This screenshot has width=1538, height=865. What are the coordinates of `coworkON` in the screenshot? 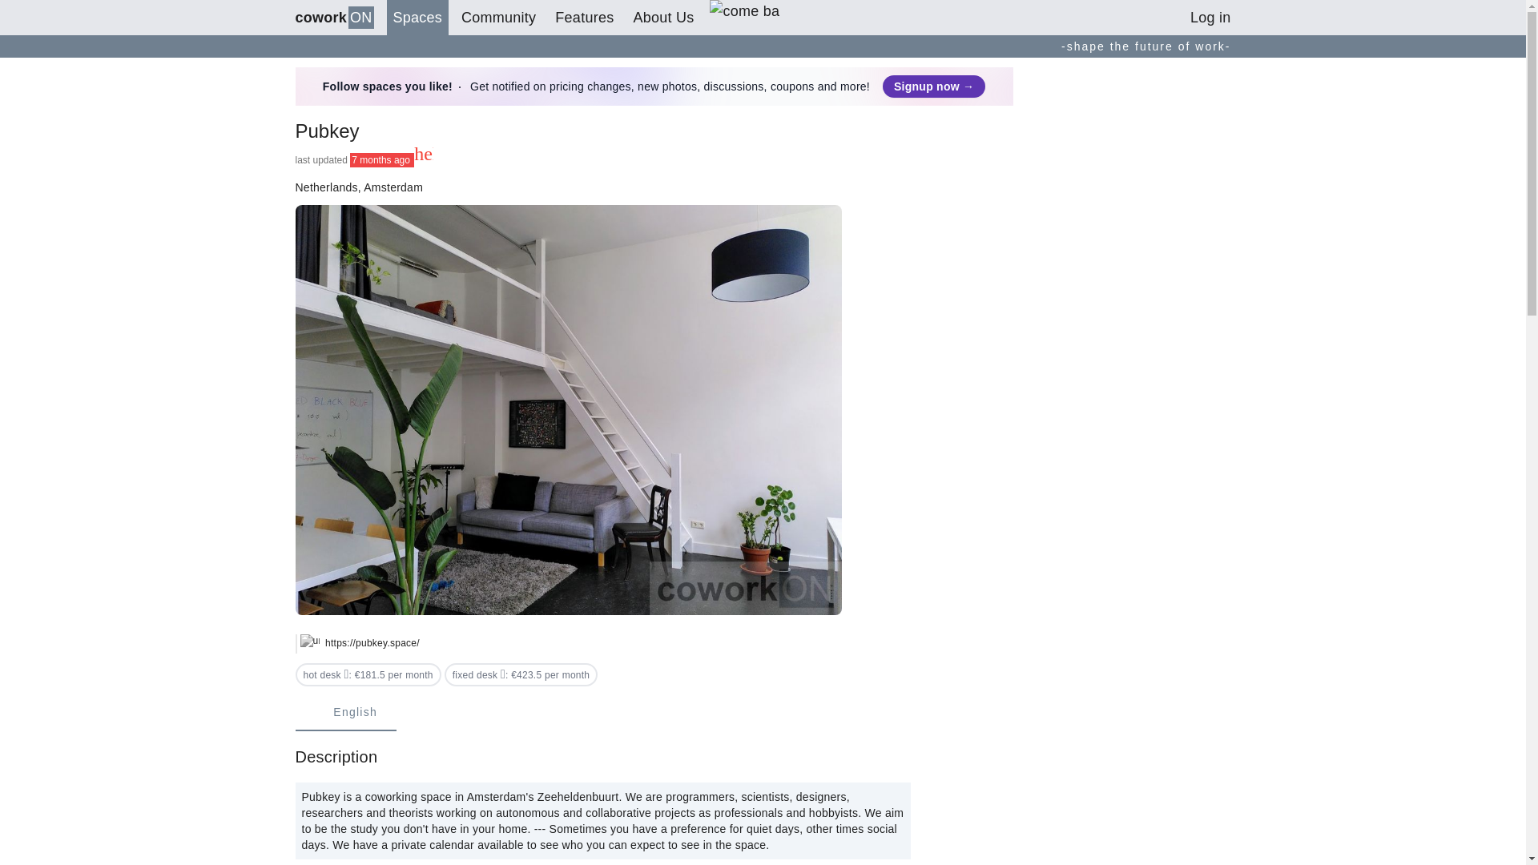 It's located at (334, 18).